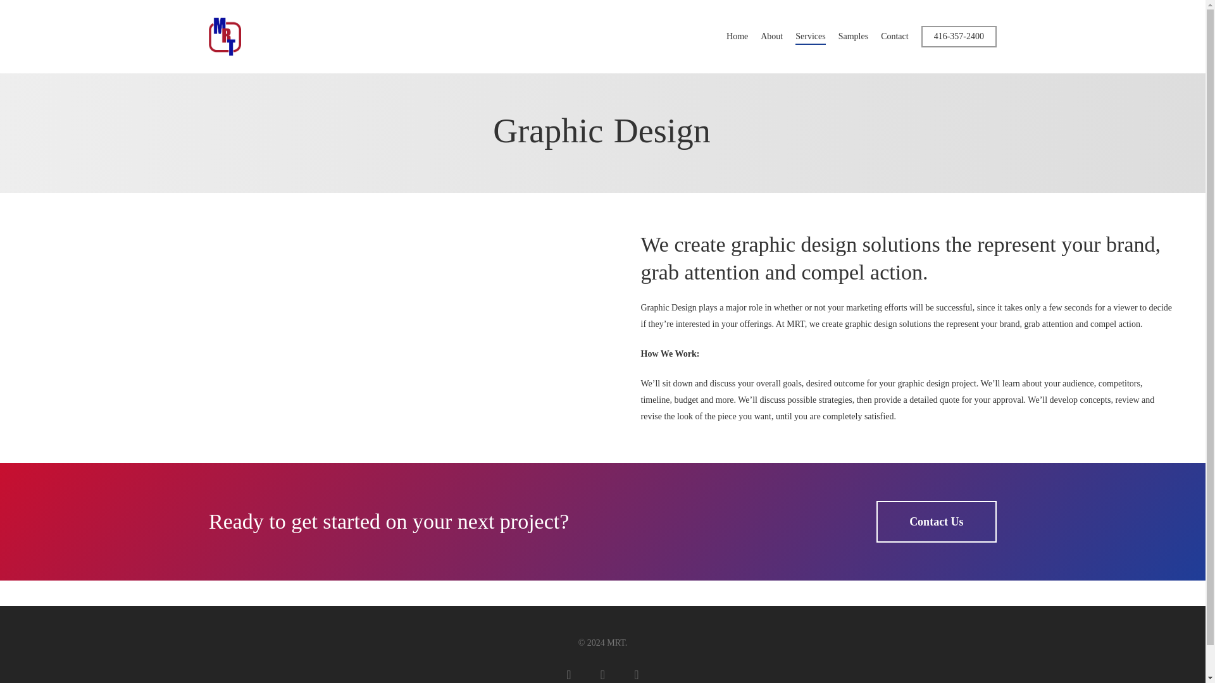 Image resolution: width=1215 pixels, height=683 pixels. What do you see at coordinates (810, 37) in the screenshot?
I see `Services` at bounding box center [810, 37].